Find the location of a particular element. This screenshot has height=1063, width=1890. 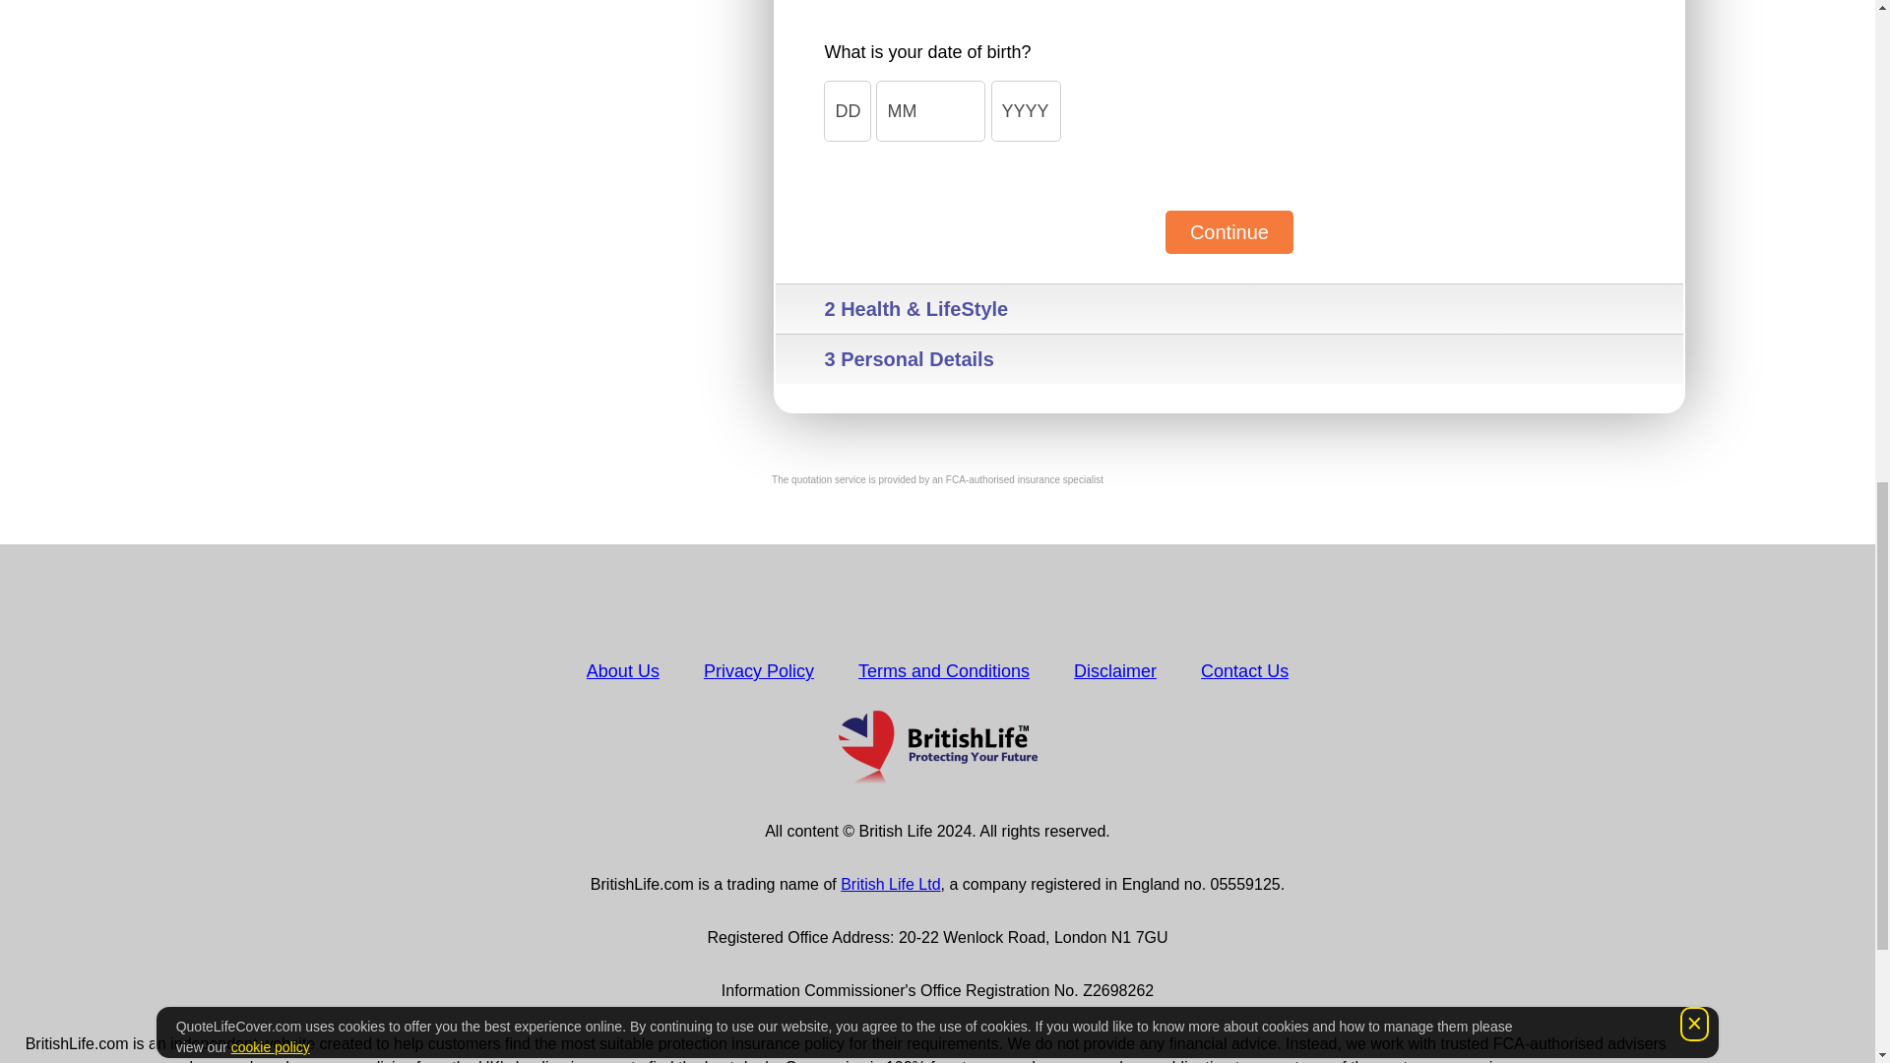

Disclaimer is located at coordinates (1114, 671).